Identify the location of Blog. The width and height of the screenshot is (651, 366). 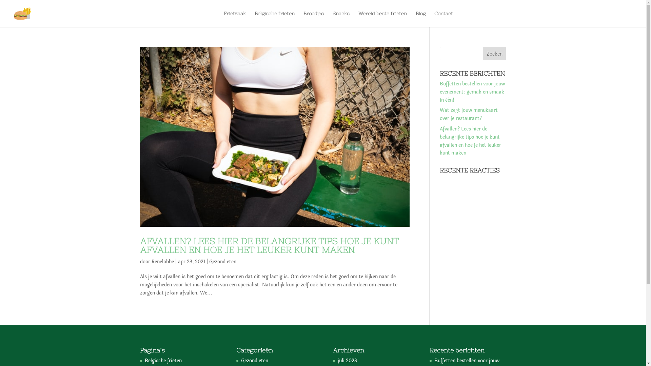
(420, 19).